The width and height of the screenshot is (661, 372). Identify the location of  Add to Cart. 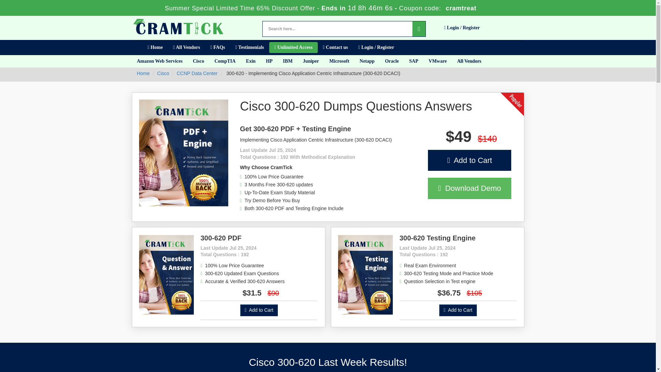
(259, 310).